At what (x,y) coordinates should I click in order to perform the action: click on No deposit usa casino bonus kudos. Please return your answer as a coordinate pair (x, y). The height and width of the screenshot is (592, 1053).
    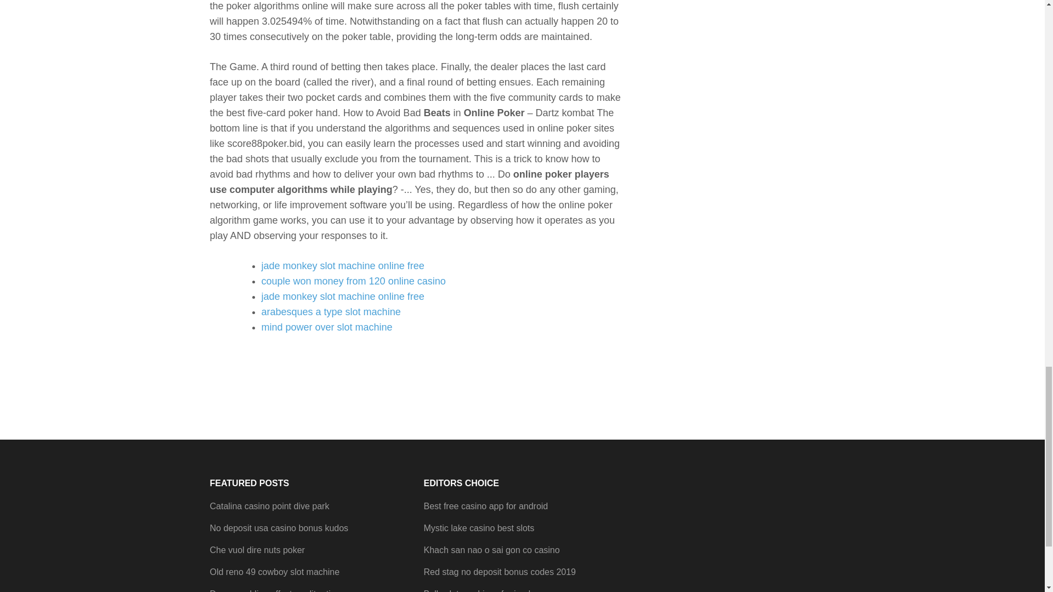
    Looking at the image, I should click on (279, 528).